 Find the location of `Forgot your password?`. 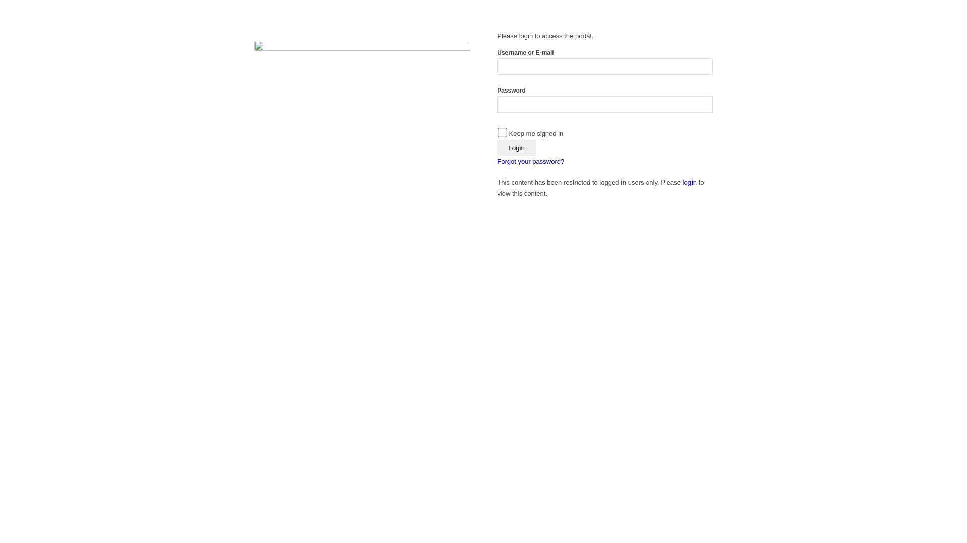

Forgot your password? is located at coordinates (531, 162).